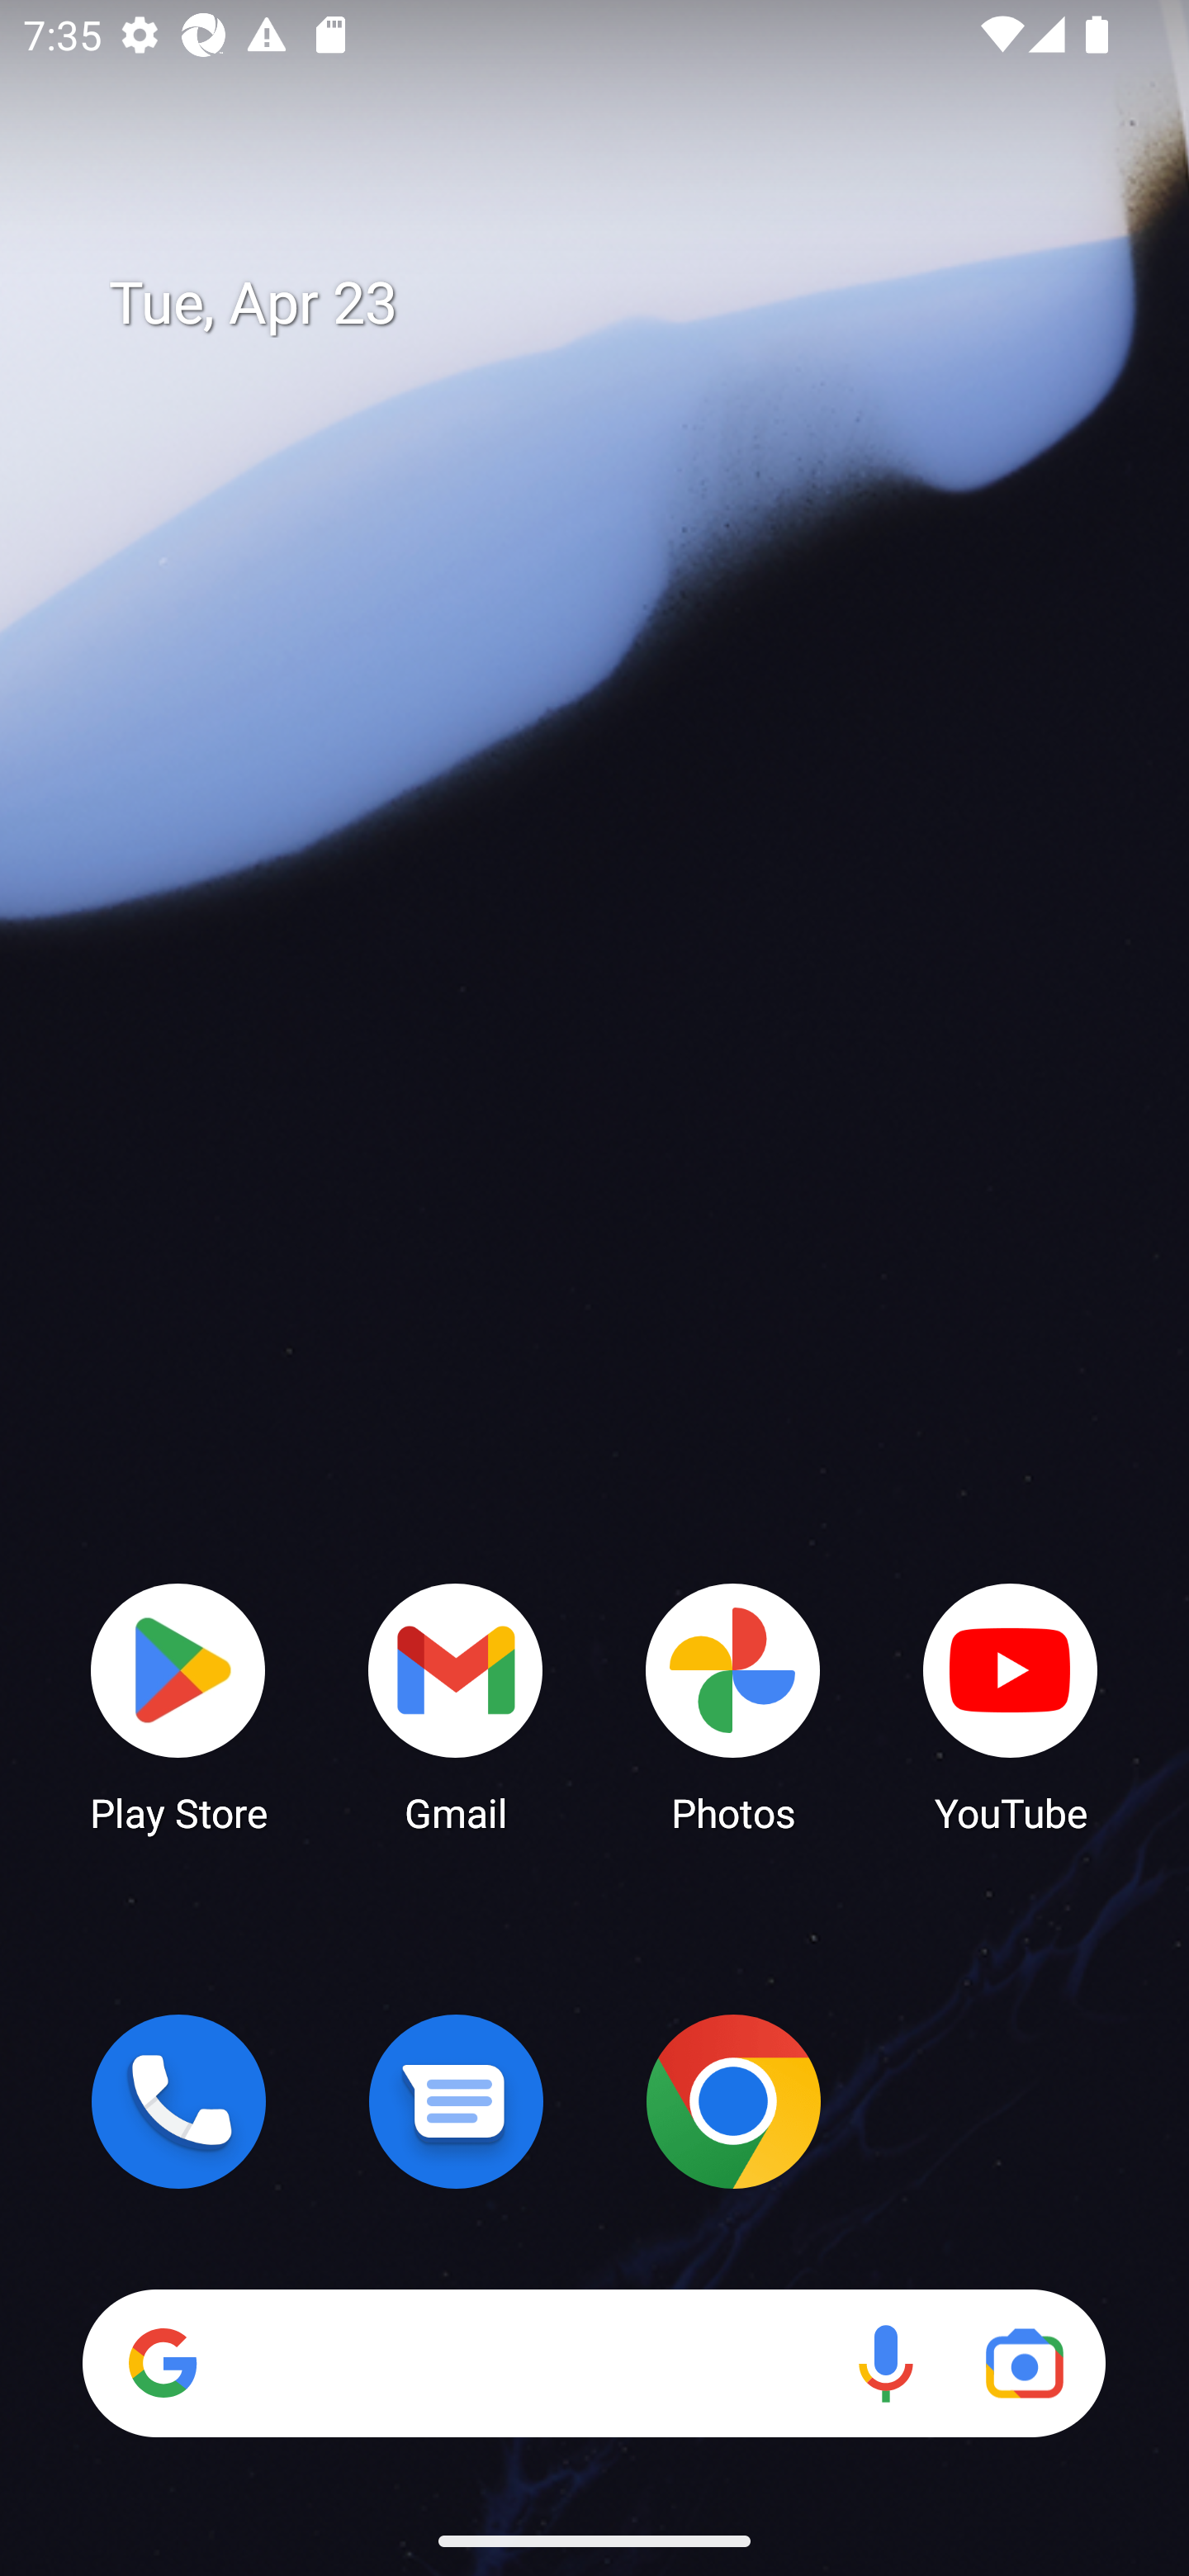 Image resolution: width=1189 pixels, height=2576 pixels. I want to click on Messages, so click(456, 2101).